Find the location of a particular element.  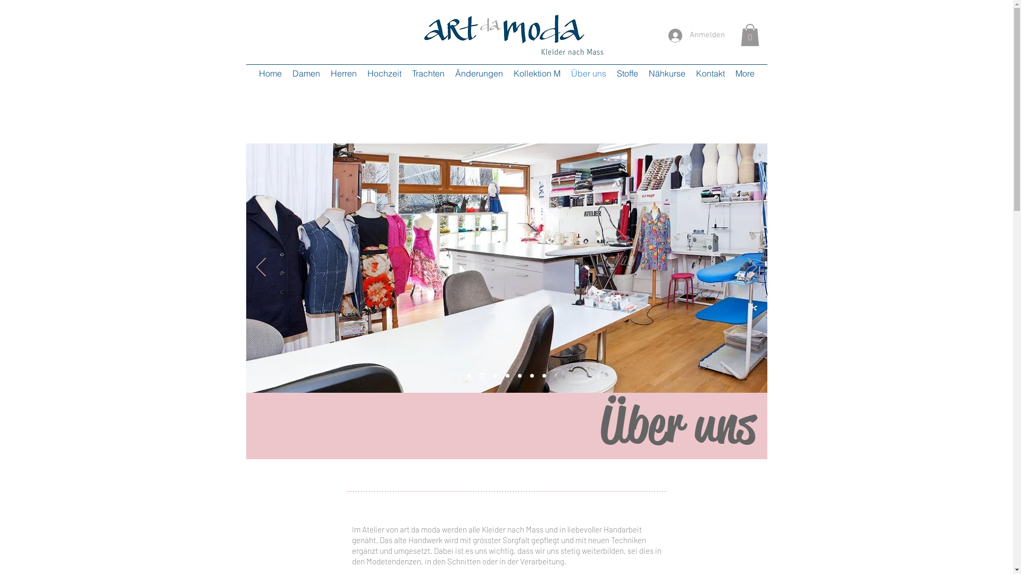

Kontakt is located at coordinates (710, 73).